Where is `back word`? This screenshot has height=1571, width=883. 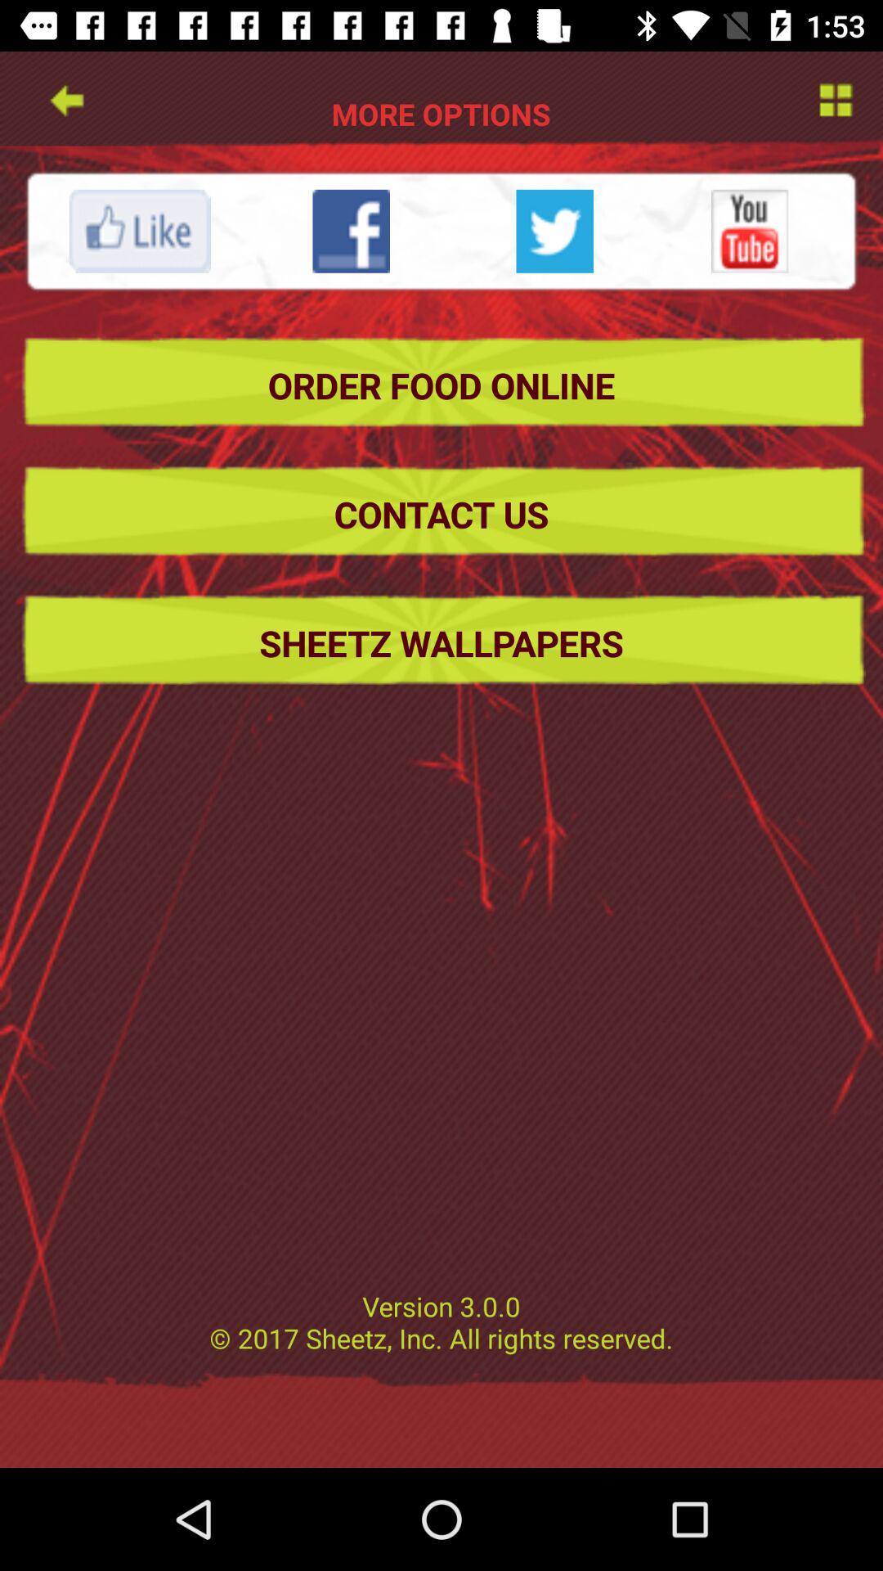 back word is located at coordinates (65, 98).